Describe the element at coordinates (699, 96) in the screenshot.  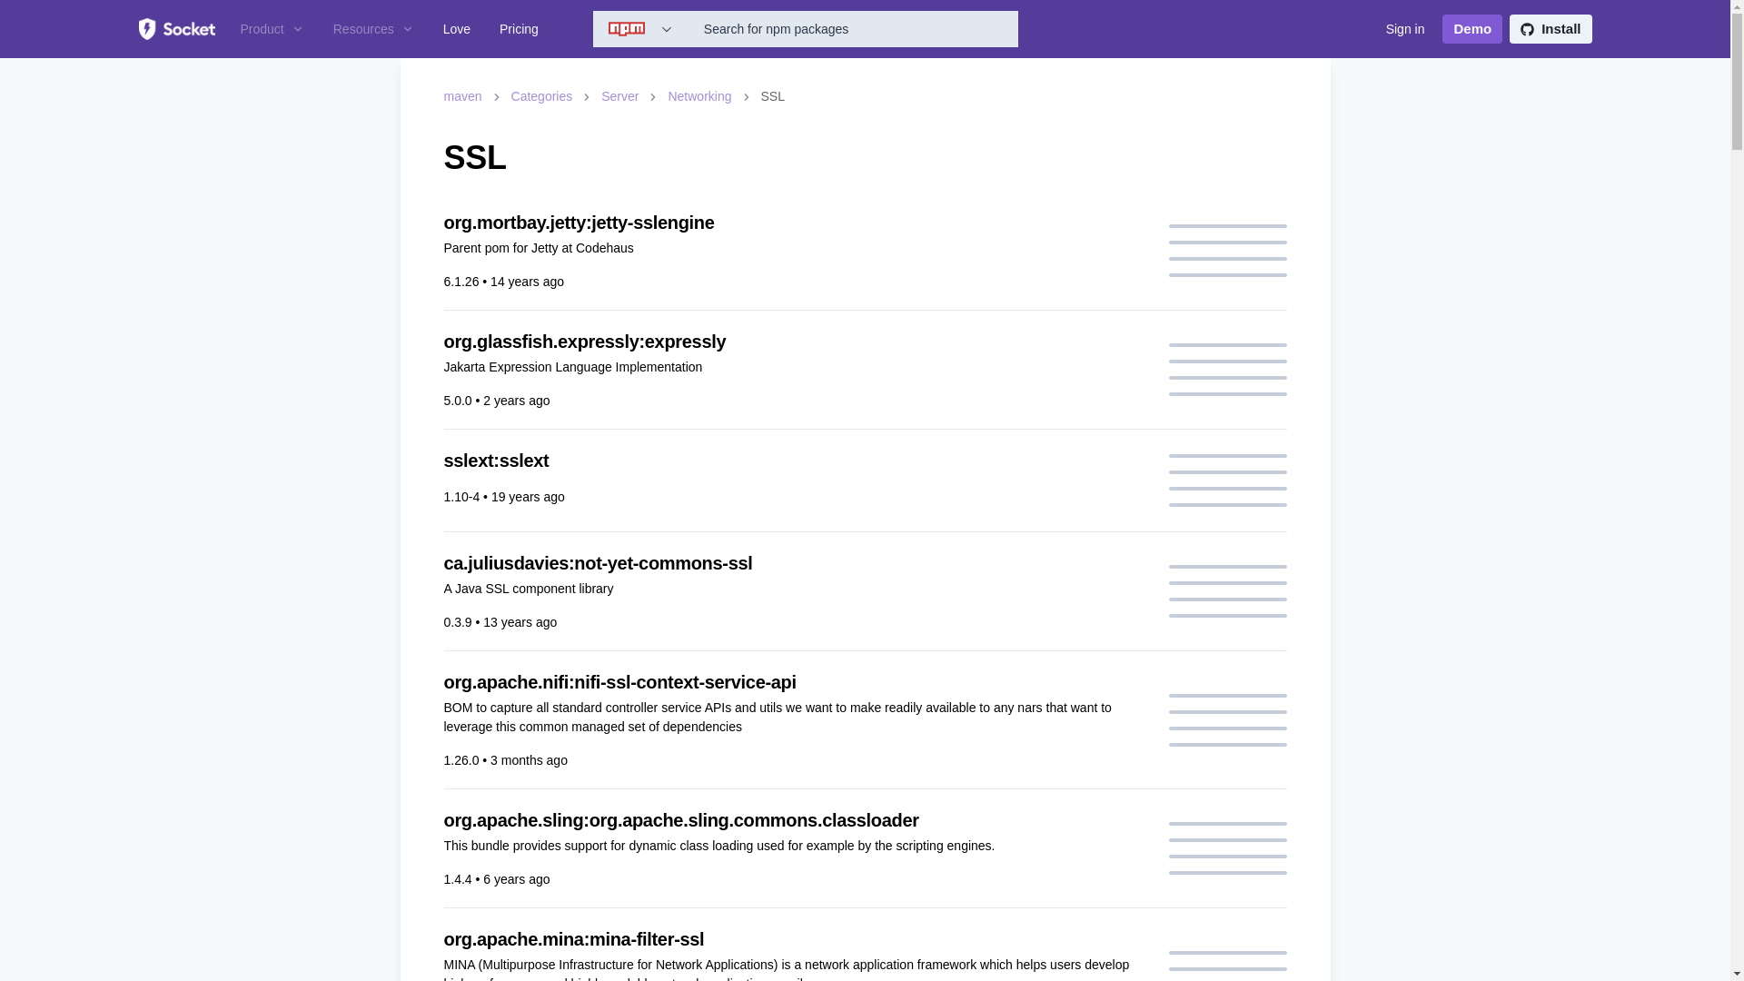
I see `Networking` at that location.